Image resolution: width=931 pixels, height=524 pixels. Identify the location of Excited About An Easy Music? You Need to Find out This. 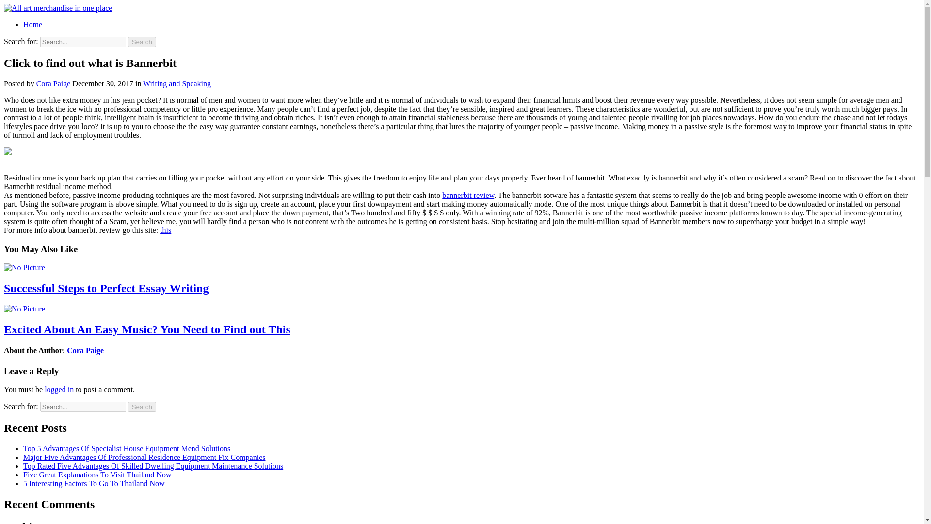
(147, 329).